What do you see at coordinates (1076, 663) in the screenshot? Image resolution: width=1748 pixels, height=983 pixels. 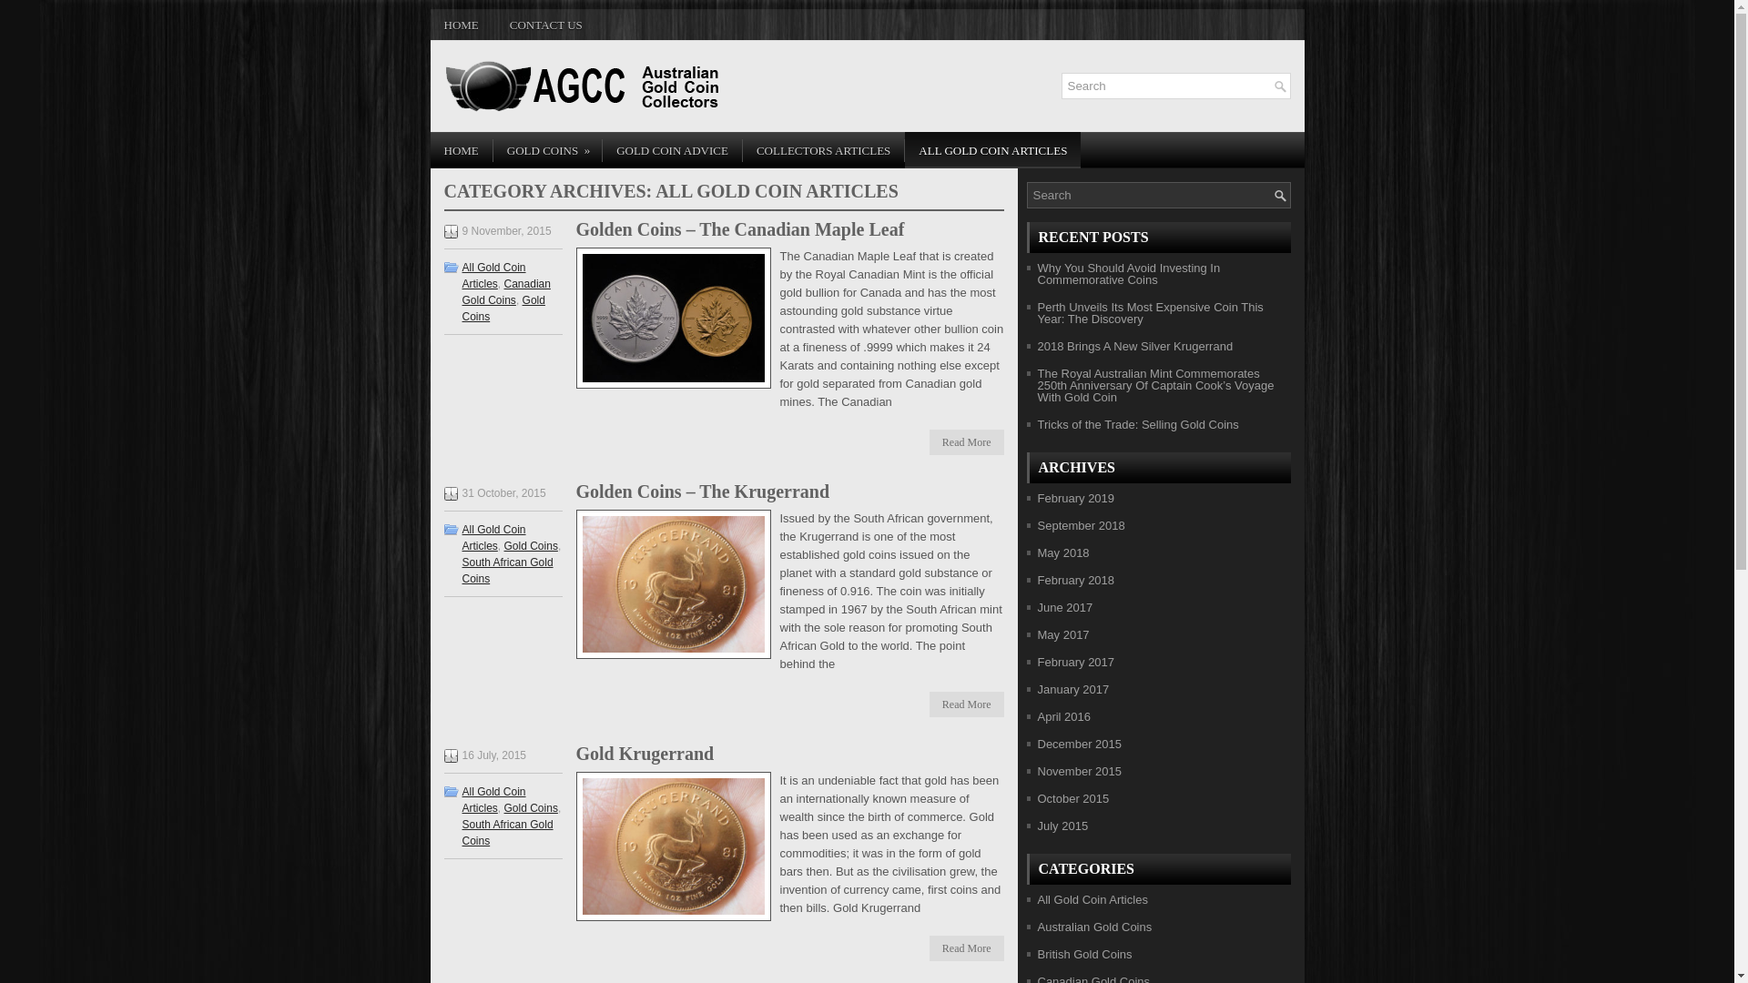 I see `February 2017` at bounding box center [1076, 663].